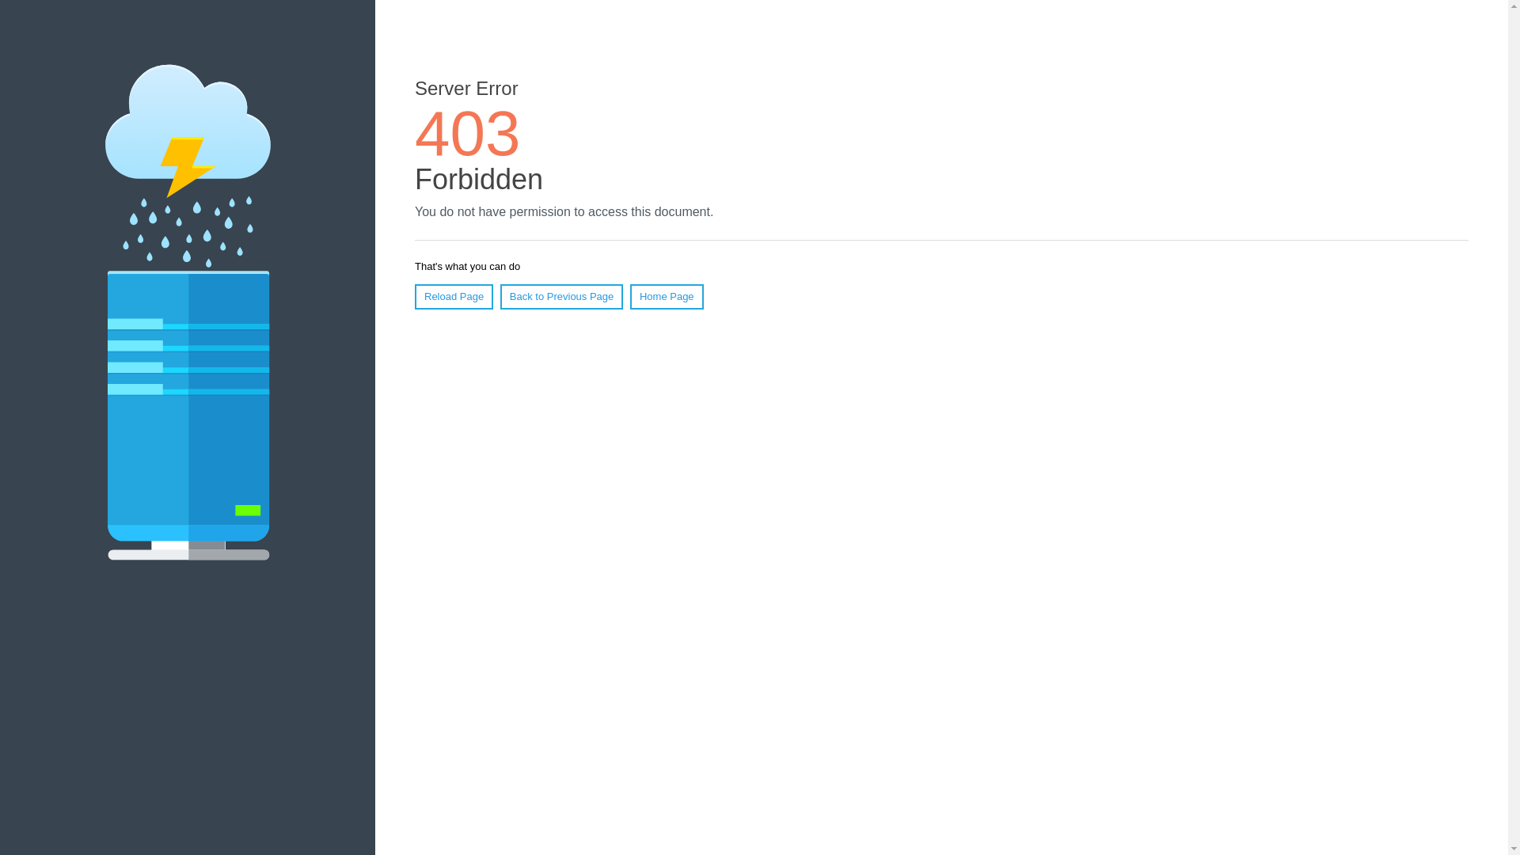 The image size is (1520, 855). Describe the element at coordinates (562, 297) in the screenshot. I see `Back to Previous Page` at that location.